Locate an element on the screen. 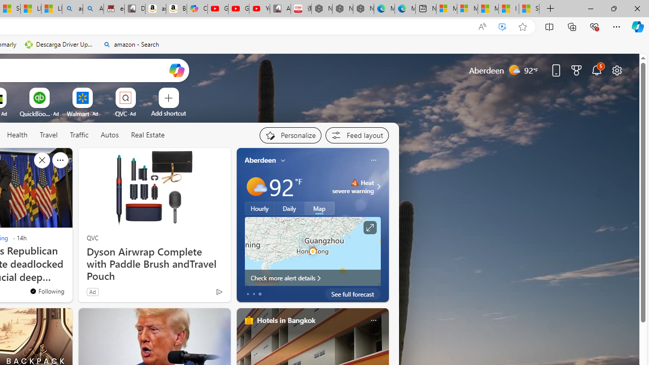 This screenshot has width=649, height=365. QVC is located at coordinates (92, 237).